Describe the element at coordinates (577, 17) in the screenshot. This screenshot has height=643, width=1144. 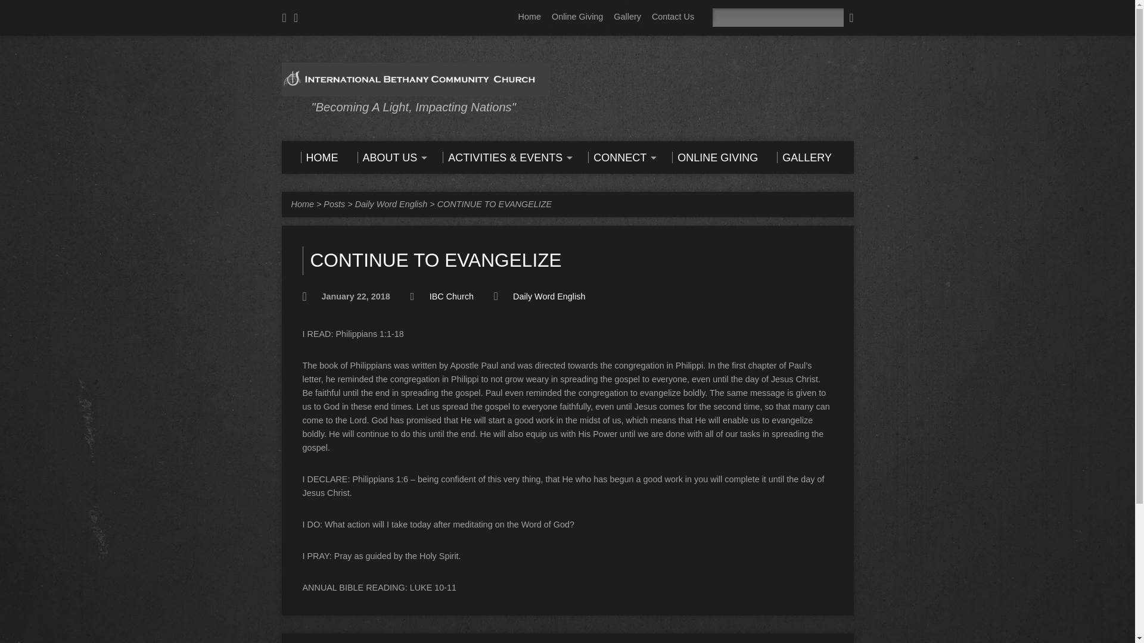
I see `Online Giving` at that location.